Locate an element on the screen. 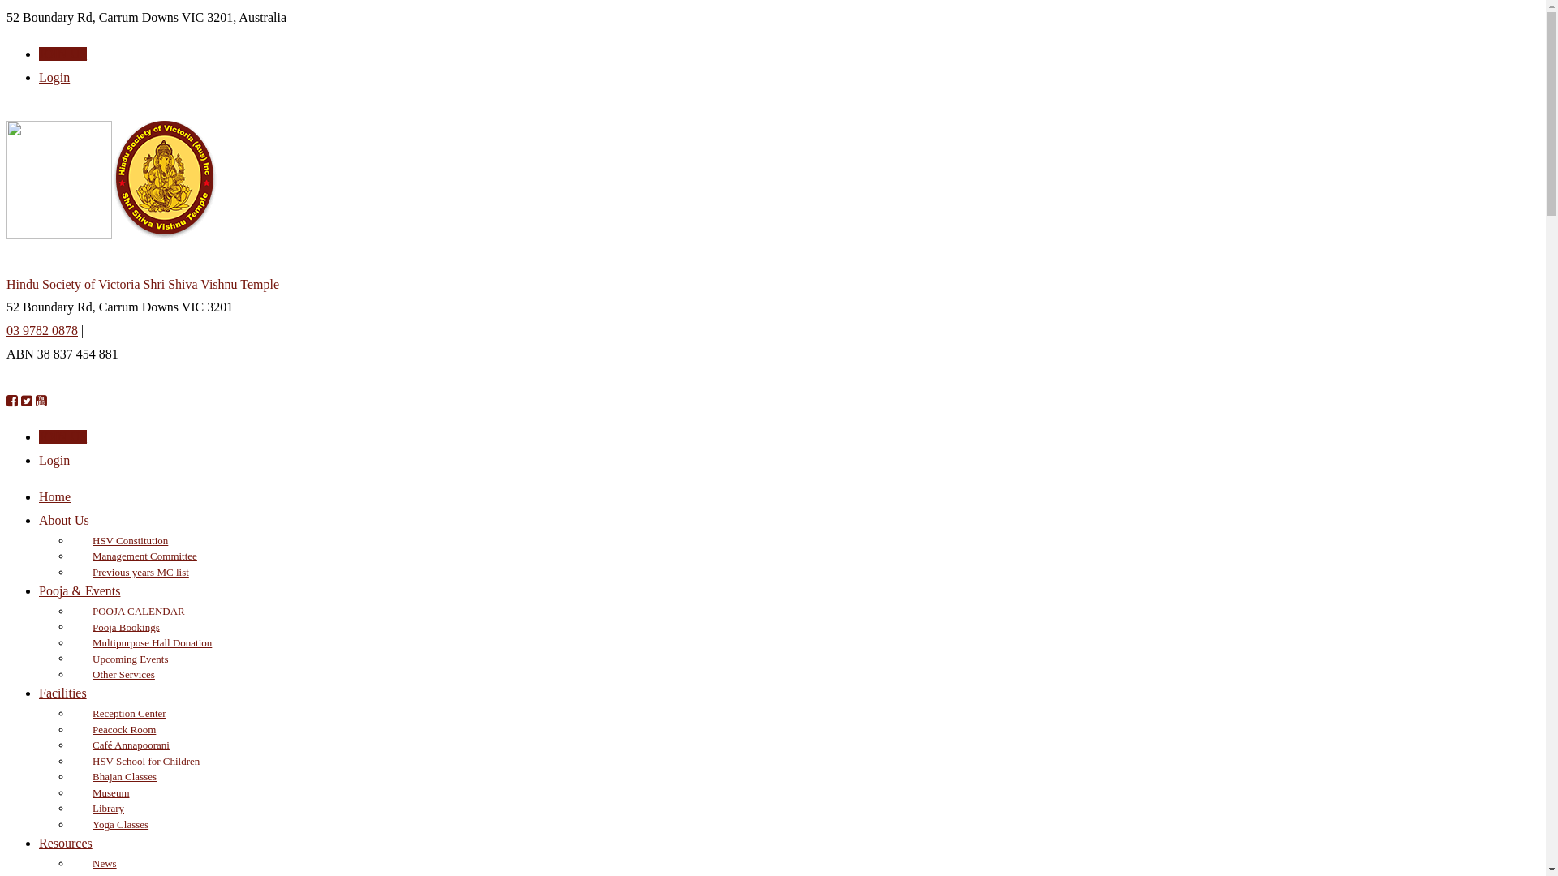  Resources is located at coordinates (66, 844).